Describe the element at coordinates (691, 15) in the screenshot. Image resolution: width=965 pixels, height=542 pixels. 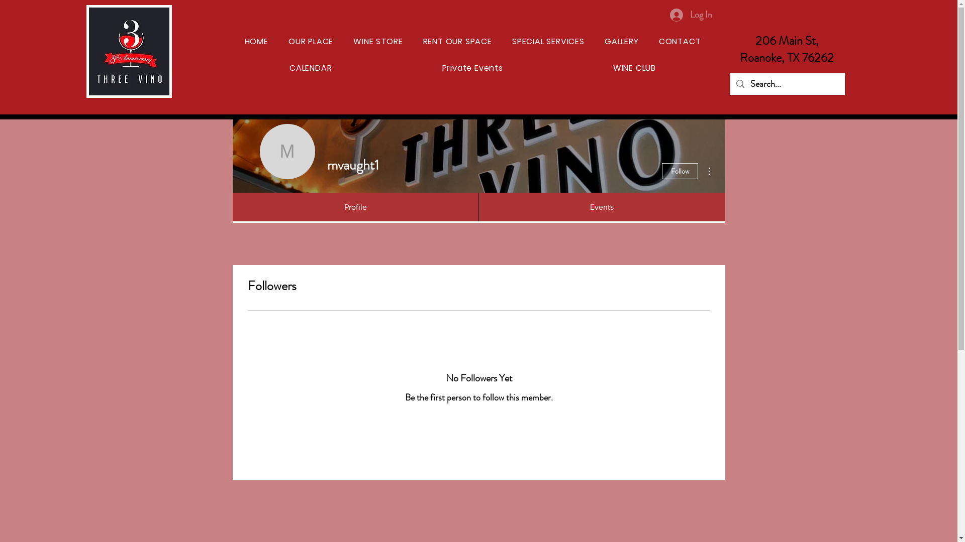
I see `Log In` at that location.